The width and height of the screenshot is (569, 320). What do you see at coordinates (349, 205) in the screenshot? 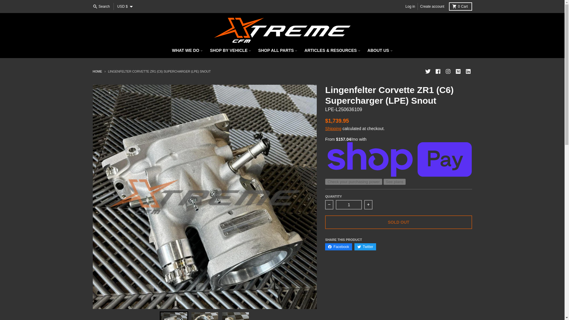
I see `1` at bounding box center [349, 205].